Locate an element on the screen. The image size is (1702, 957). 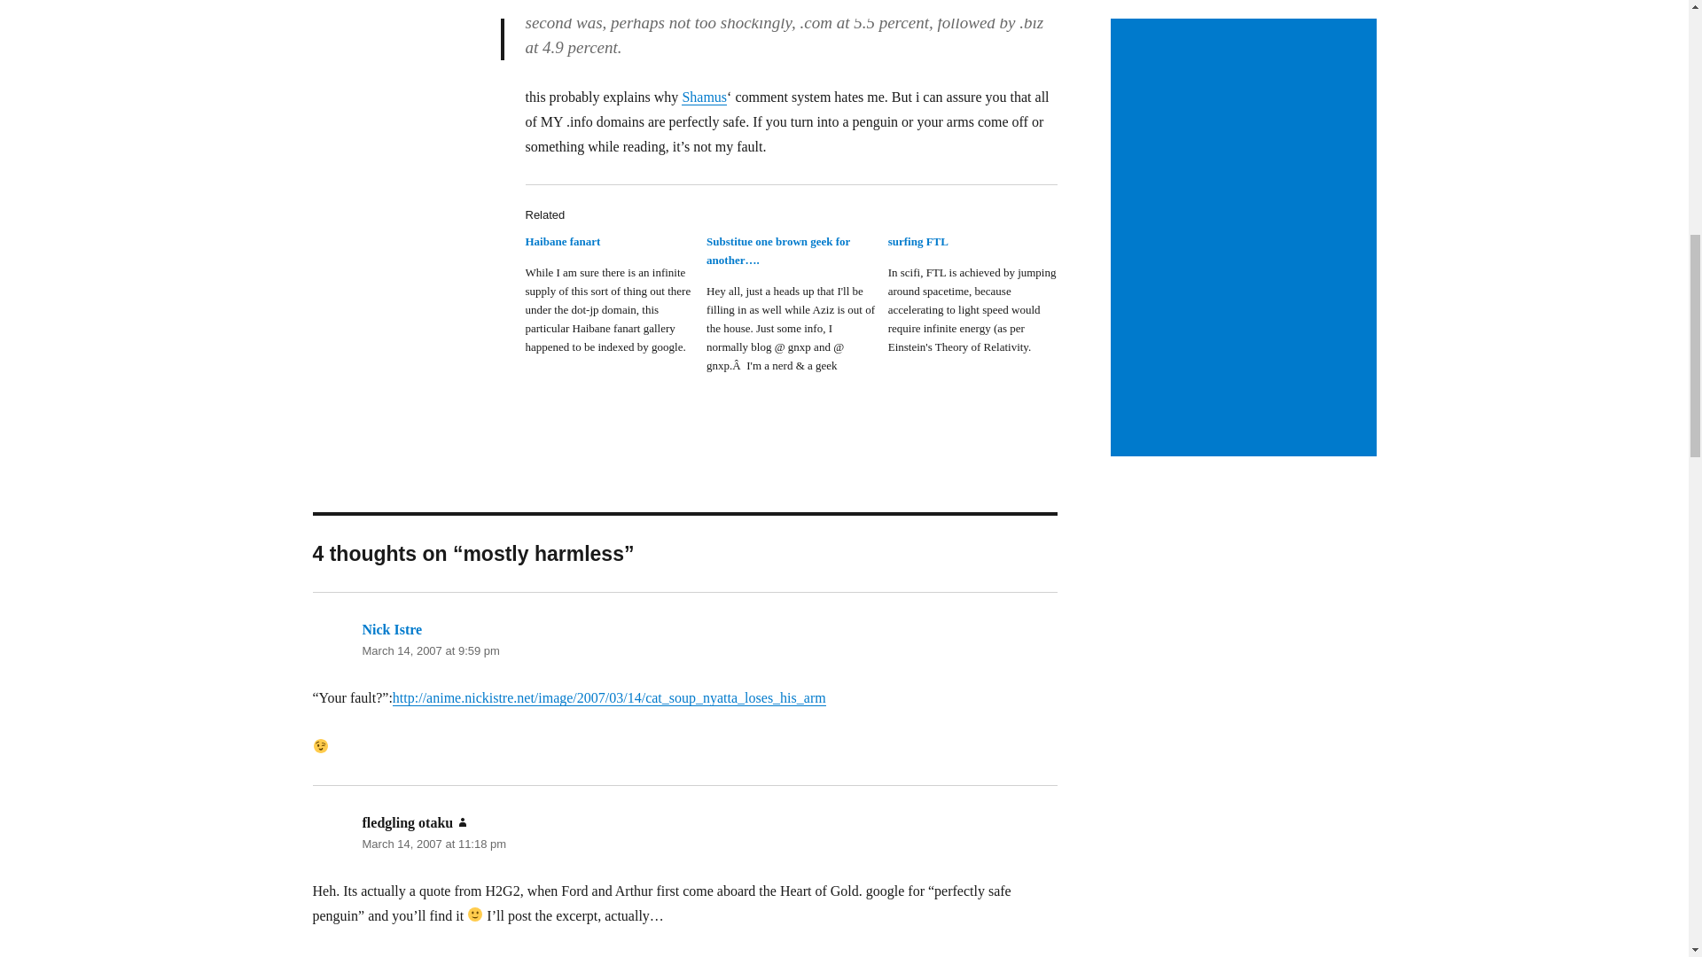
Haibane fanart is located at coordinates (615, 301).